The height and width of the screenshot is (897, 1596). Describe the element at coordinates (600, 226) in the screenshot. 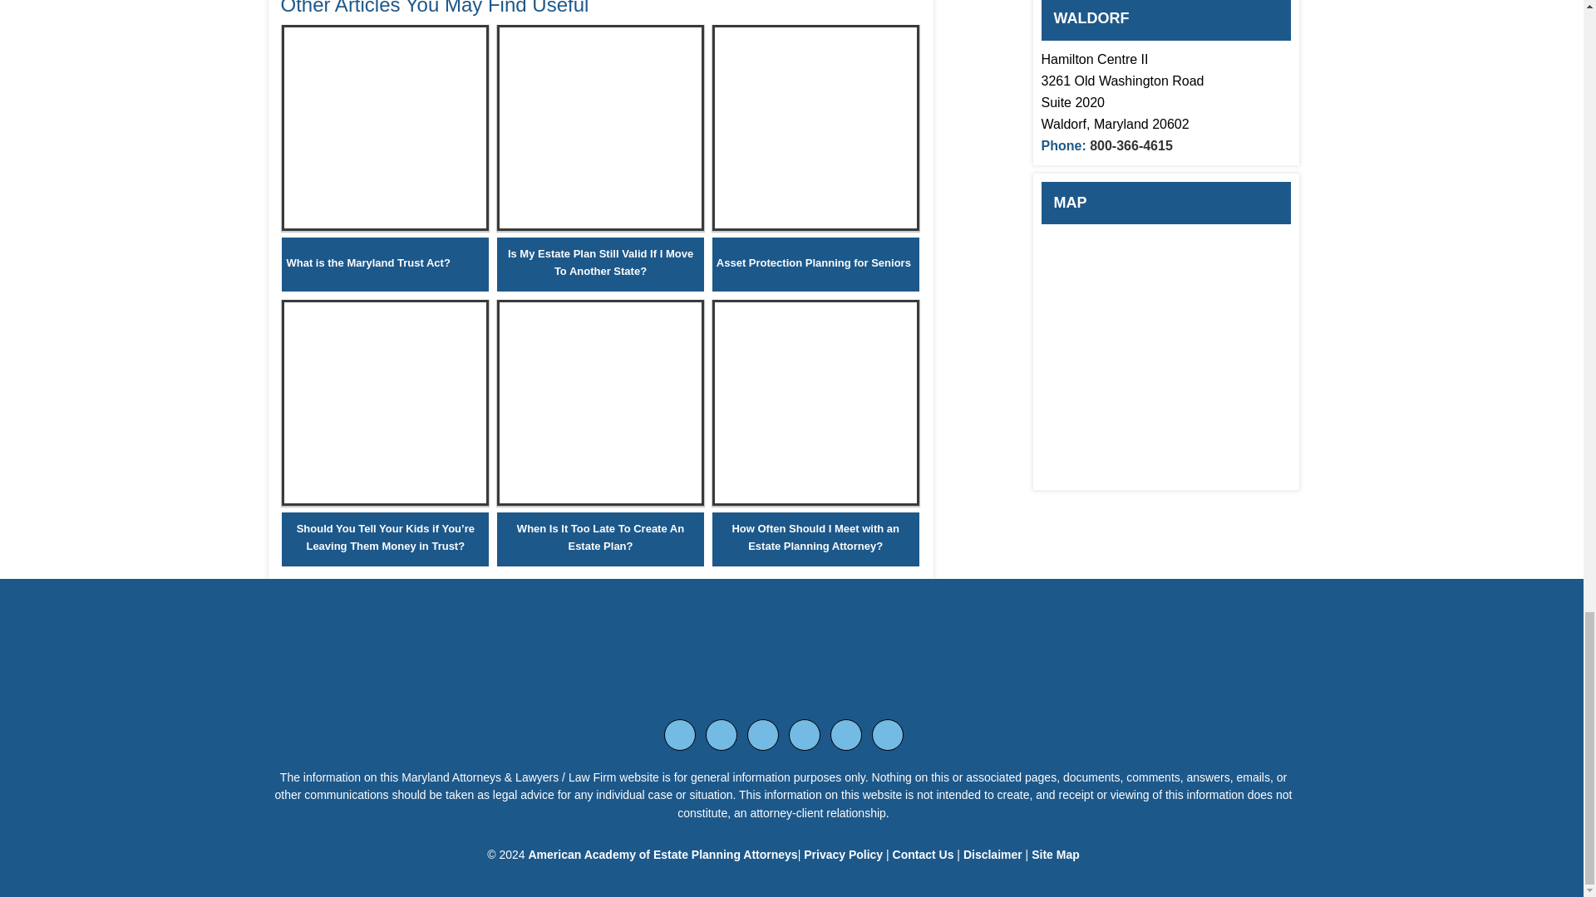

I see `Is My Estate Plan Still Valid If I Move To Another State?` at that location.